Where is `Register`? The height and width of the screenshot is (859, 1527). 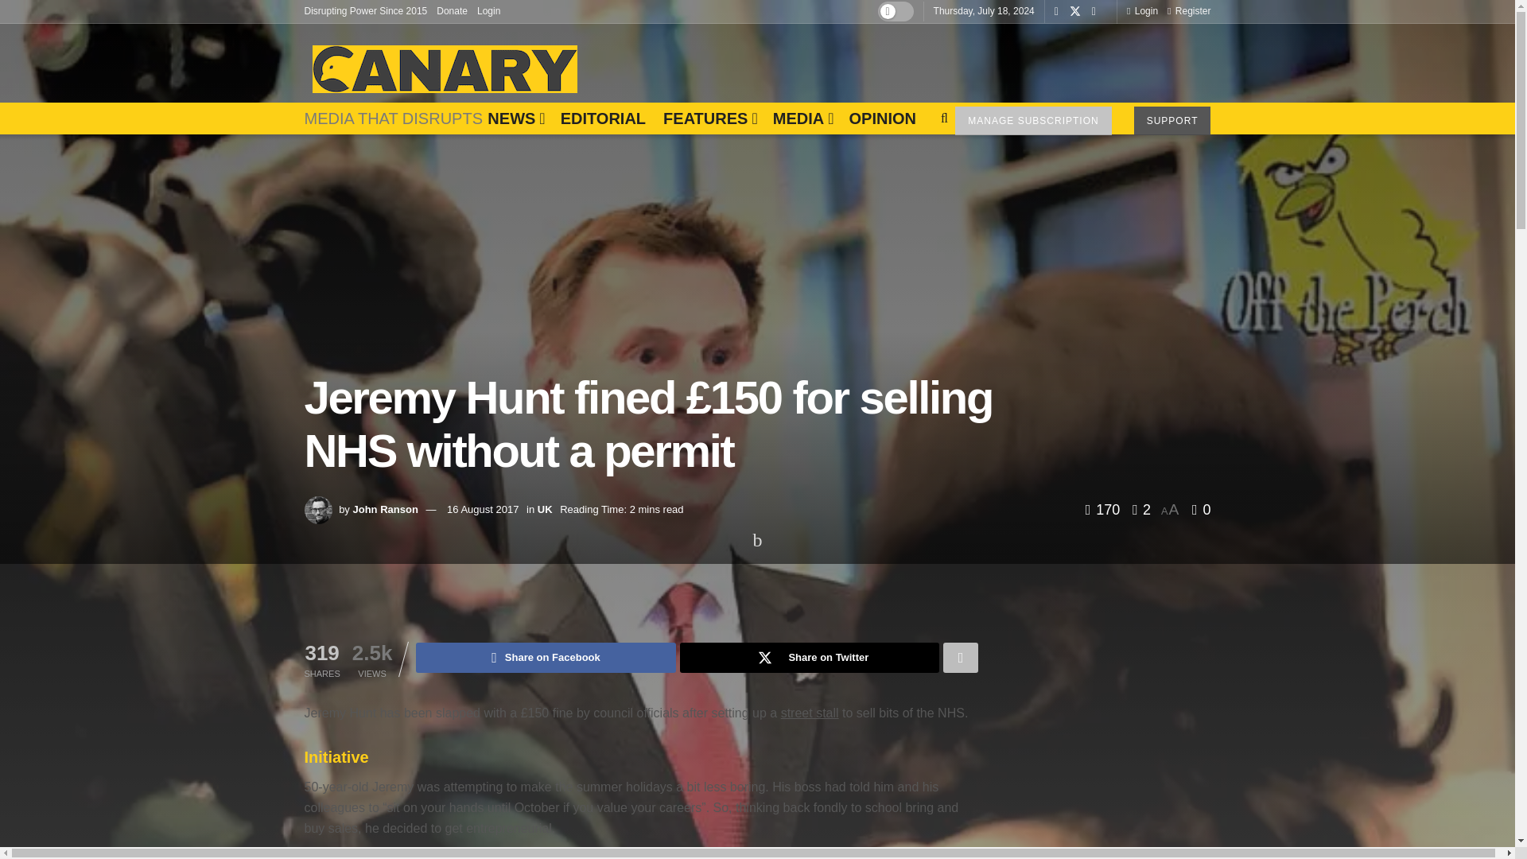
Register is located at coordinates (1189, 11).